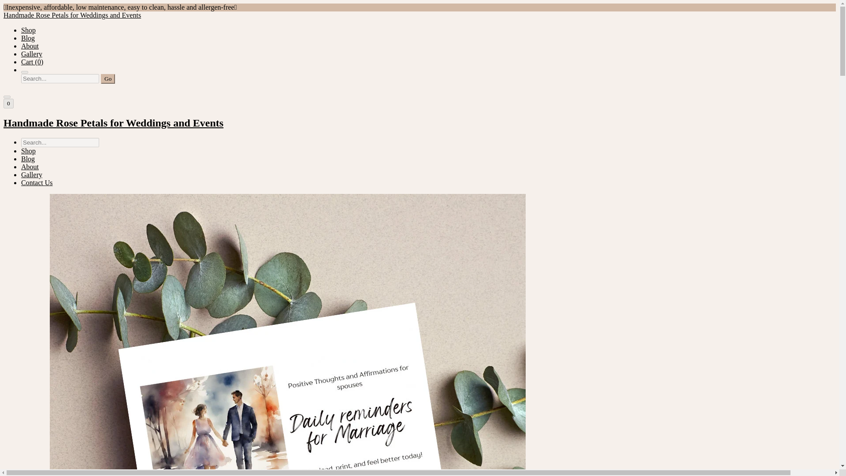 Image resolution: width=846 pixels, height=476 pixels. Describe the element at coordinates (30, 167) in the screenshot. I see `About` at that location.